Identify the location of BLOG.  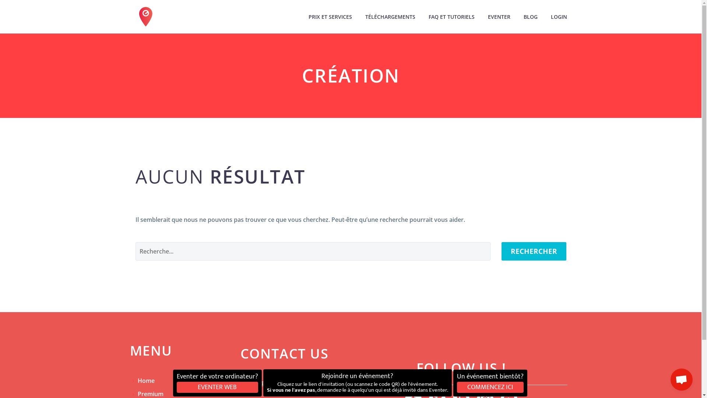
(530, 17).